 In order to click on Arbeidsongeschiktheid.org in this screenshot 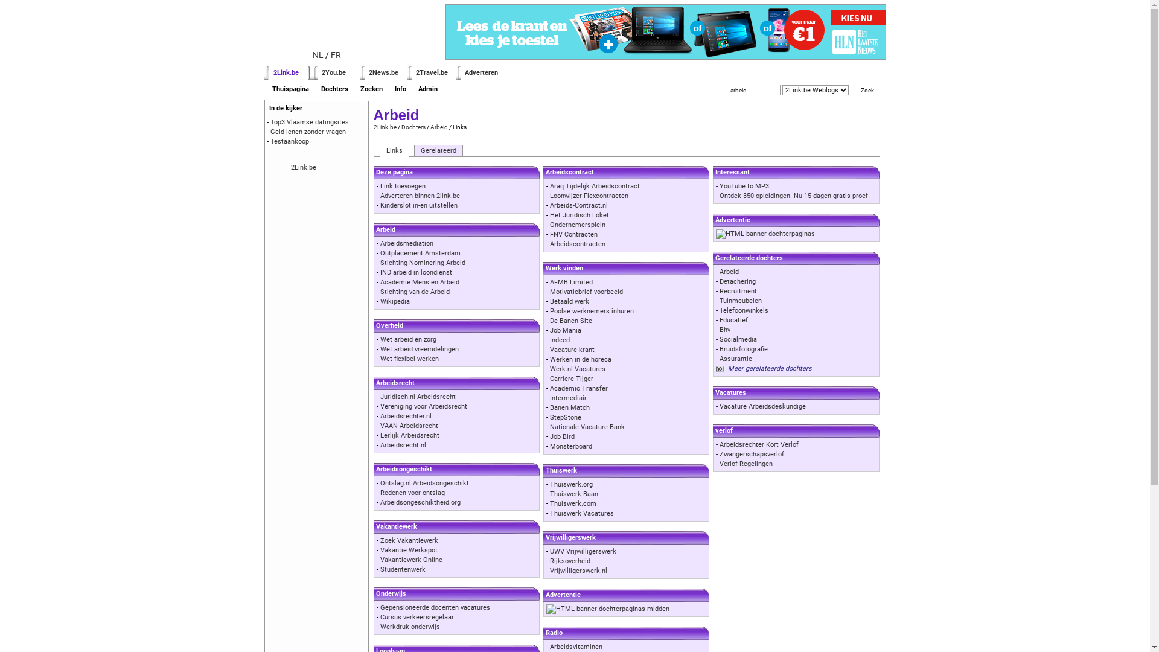, I will do `click(420, 502)`.